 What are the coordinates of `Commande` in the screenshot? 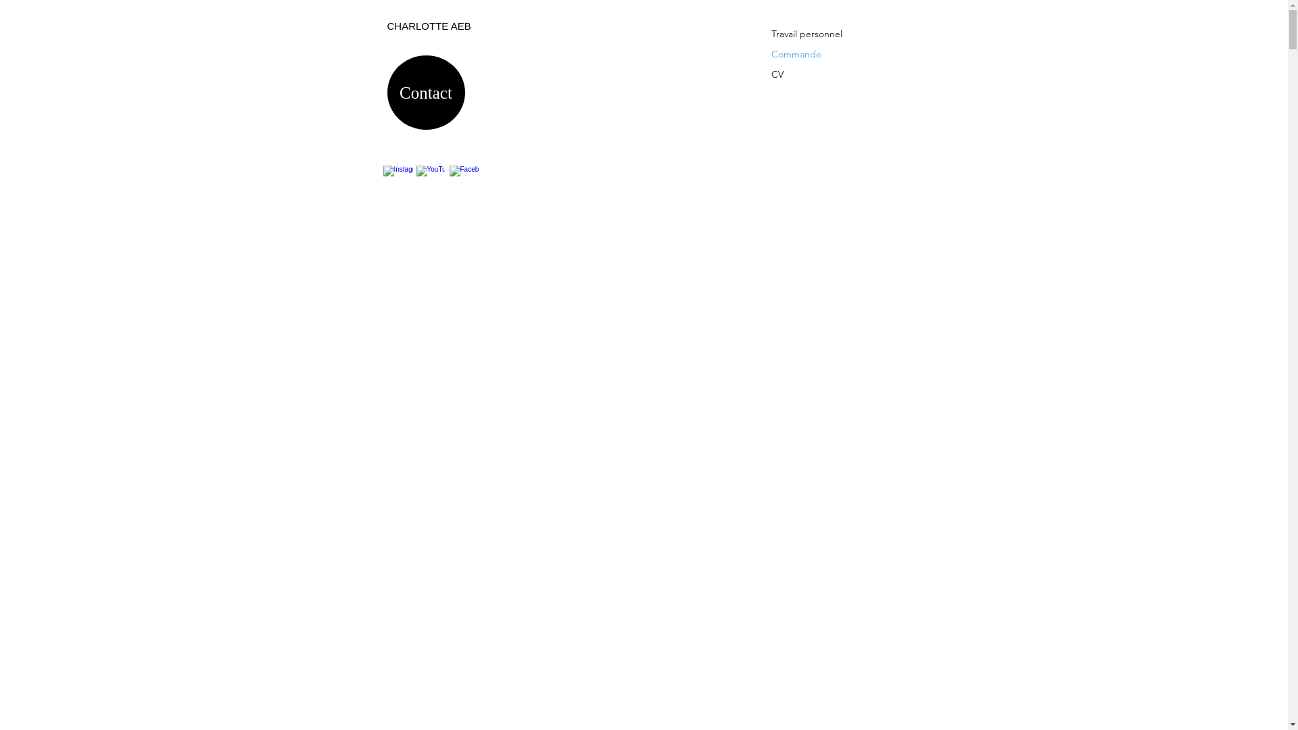 It's located at (810, 54).